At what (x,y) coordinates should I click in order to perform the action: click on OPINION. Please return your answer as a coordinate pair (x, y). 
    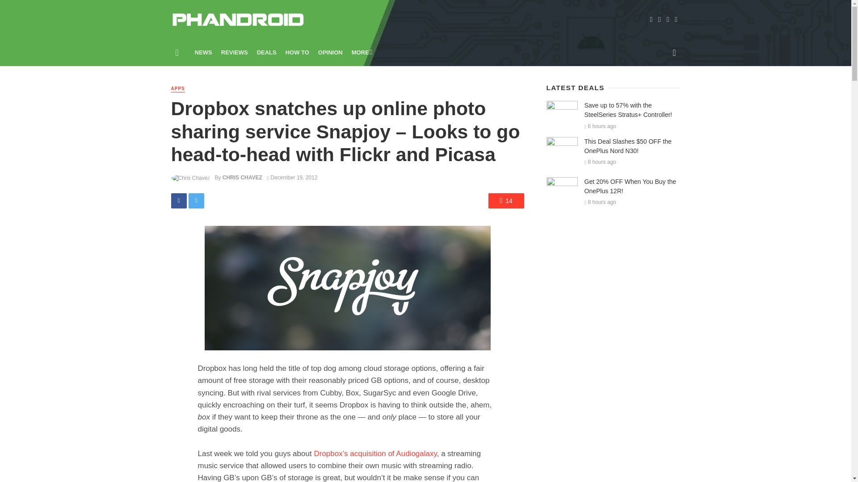
    Looking at the image, I should click on (331, 52).